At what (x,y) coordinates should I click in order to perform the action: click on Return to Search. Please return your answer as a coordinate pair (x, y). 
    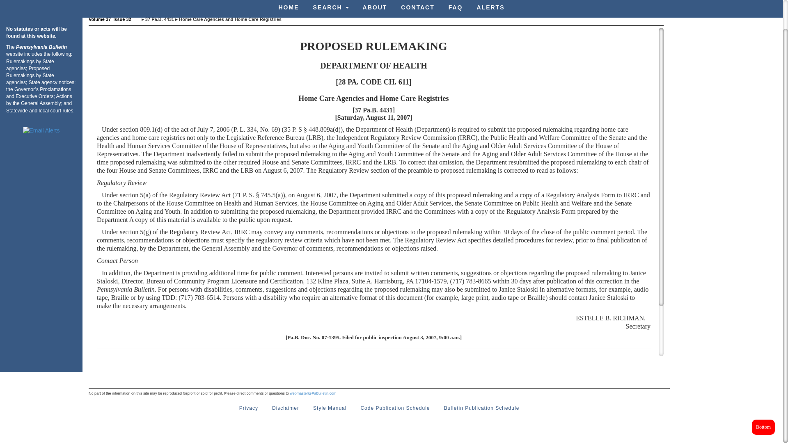
    Looking at the image, I should click on (419, 5).